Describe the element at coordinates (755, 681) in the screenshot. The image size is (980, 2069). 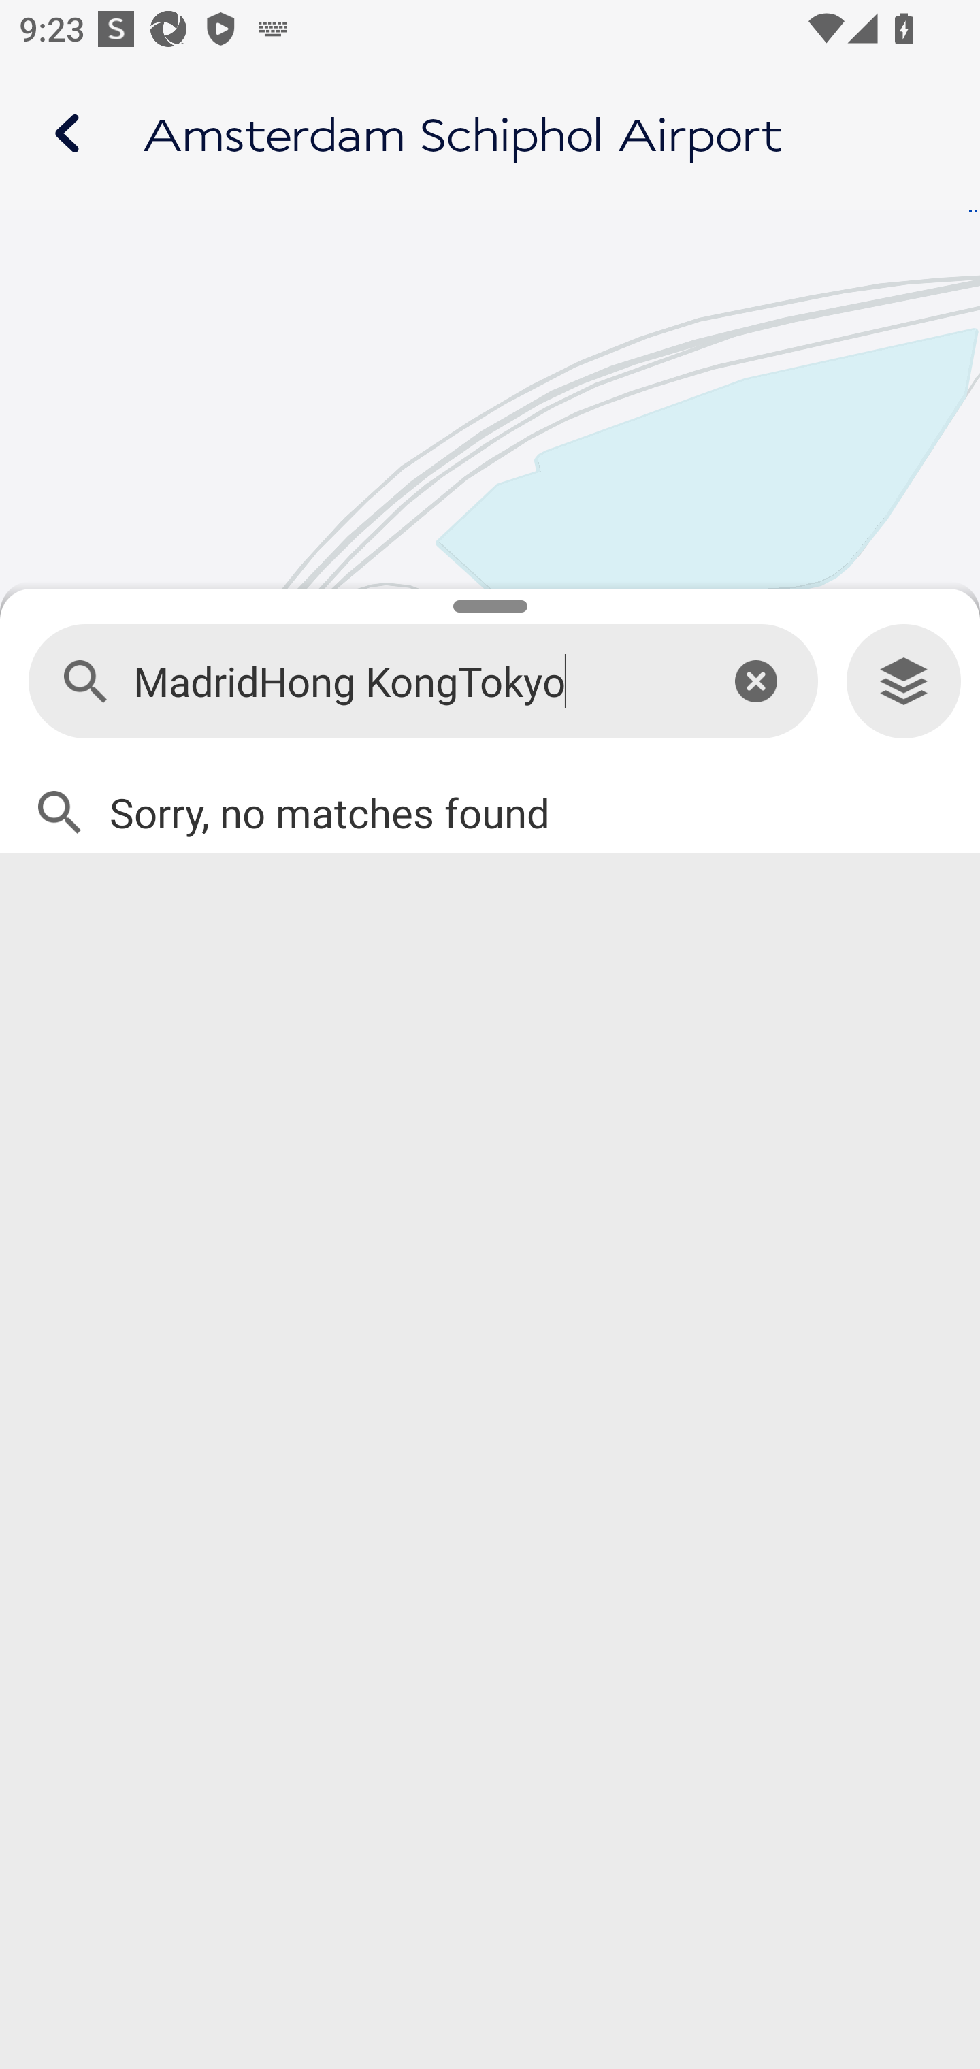
I see `This is an icon for clearing the text field.` at that location.